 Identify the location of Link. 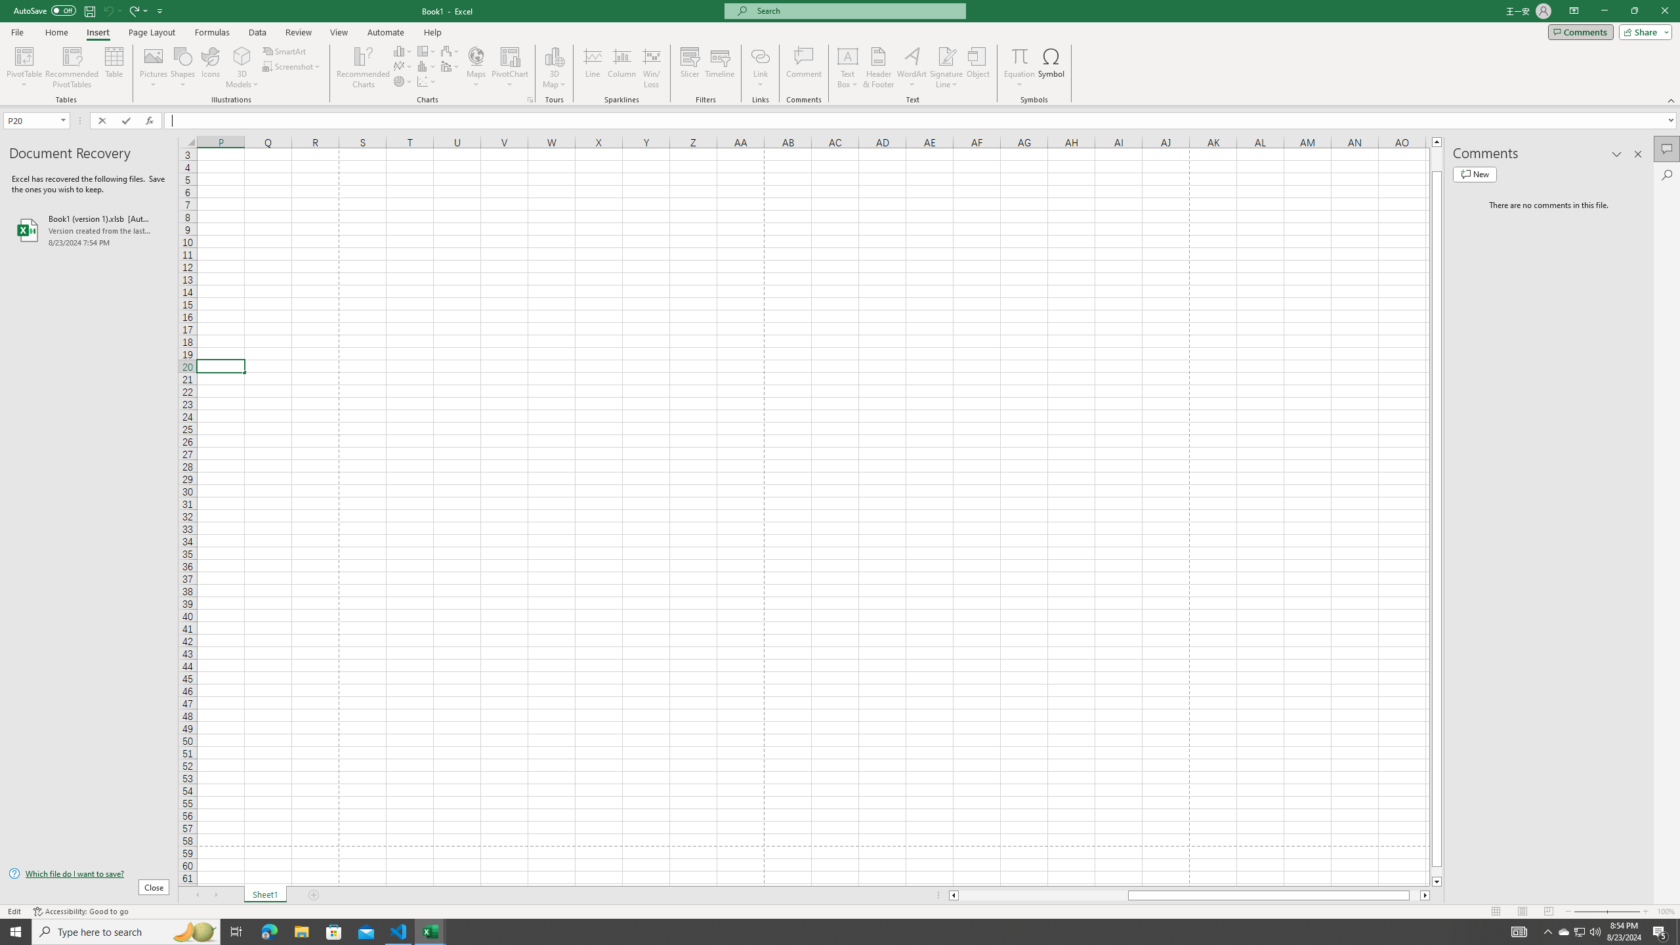
(761, 56).